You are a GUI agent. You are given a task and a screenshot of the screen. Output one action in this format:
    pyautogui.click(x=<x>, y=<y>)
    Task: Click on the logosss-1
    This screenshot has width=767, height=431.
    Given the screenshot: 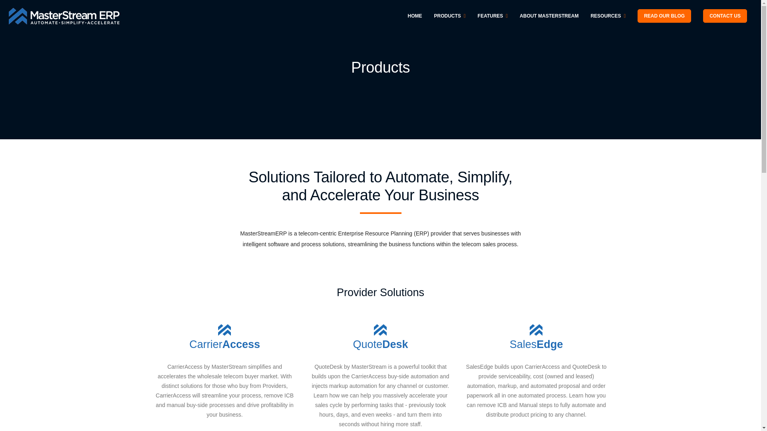 What is the action you would take?
    pyautogui.click(x=64, y=16)
    